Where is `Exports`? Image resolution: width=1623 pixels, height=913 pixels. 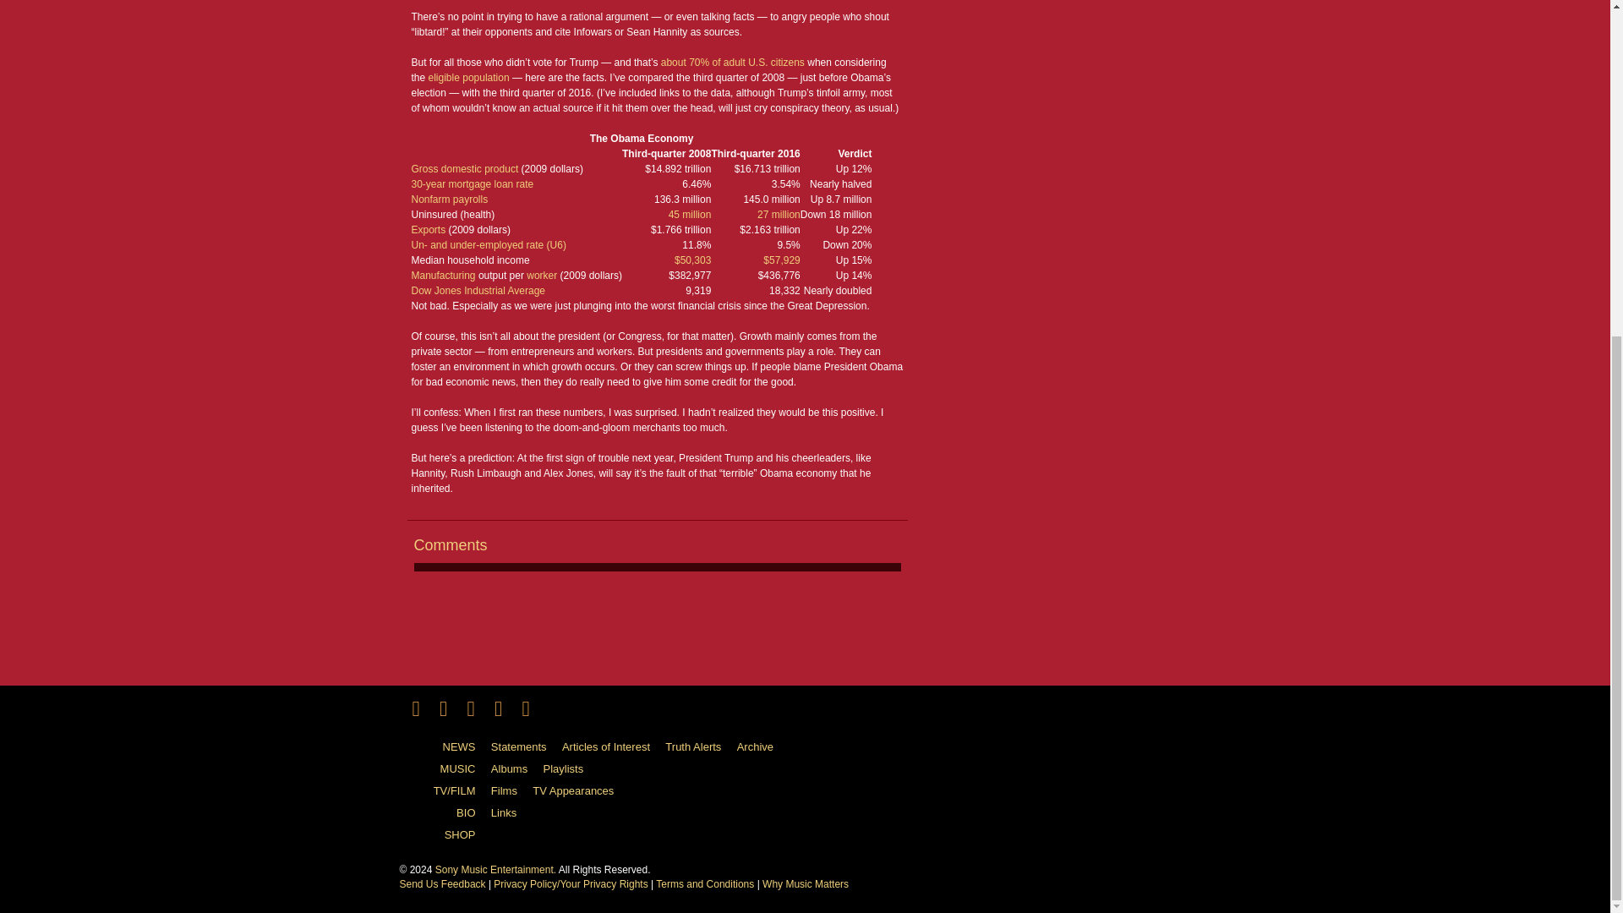
Exports is located at coordinates (428, 229).